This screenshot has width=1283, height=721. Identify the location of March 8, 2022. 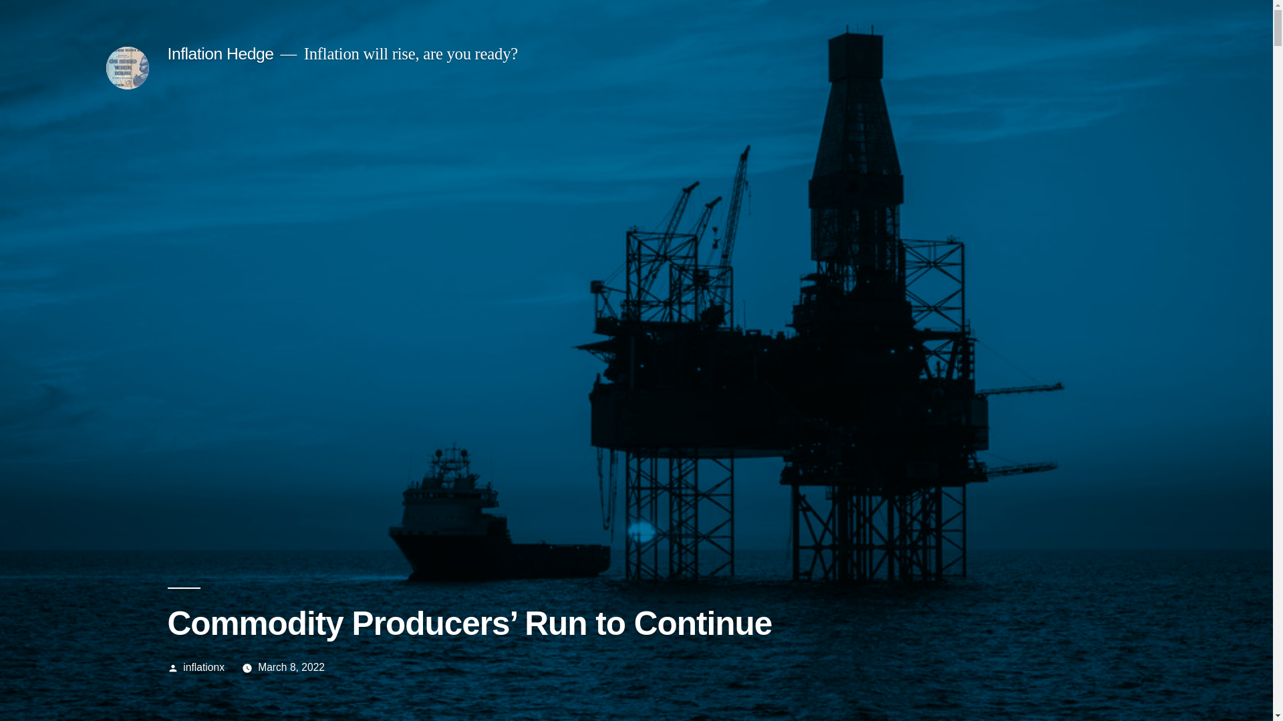
(291, 668).